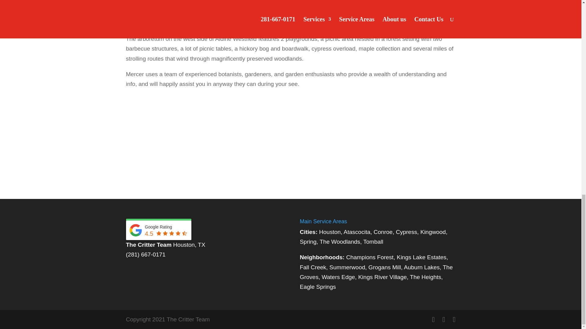  What do you see at coordinates (308, 242) in the screenshot?
I see `Spring` at bounding box center [308, 242].